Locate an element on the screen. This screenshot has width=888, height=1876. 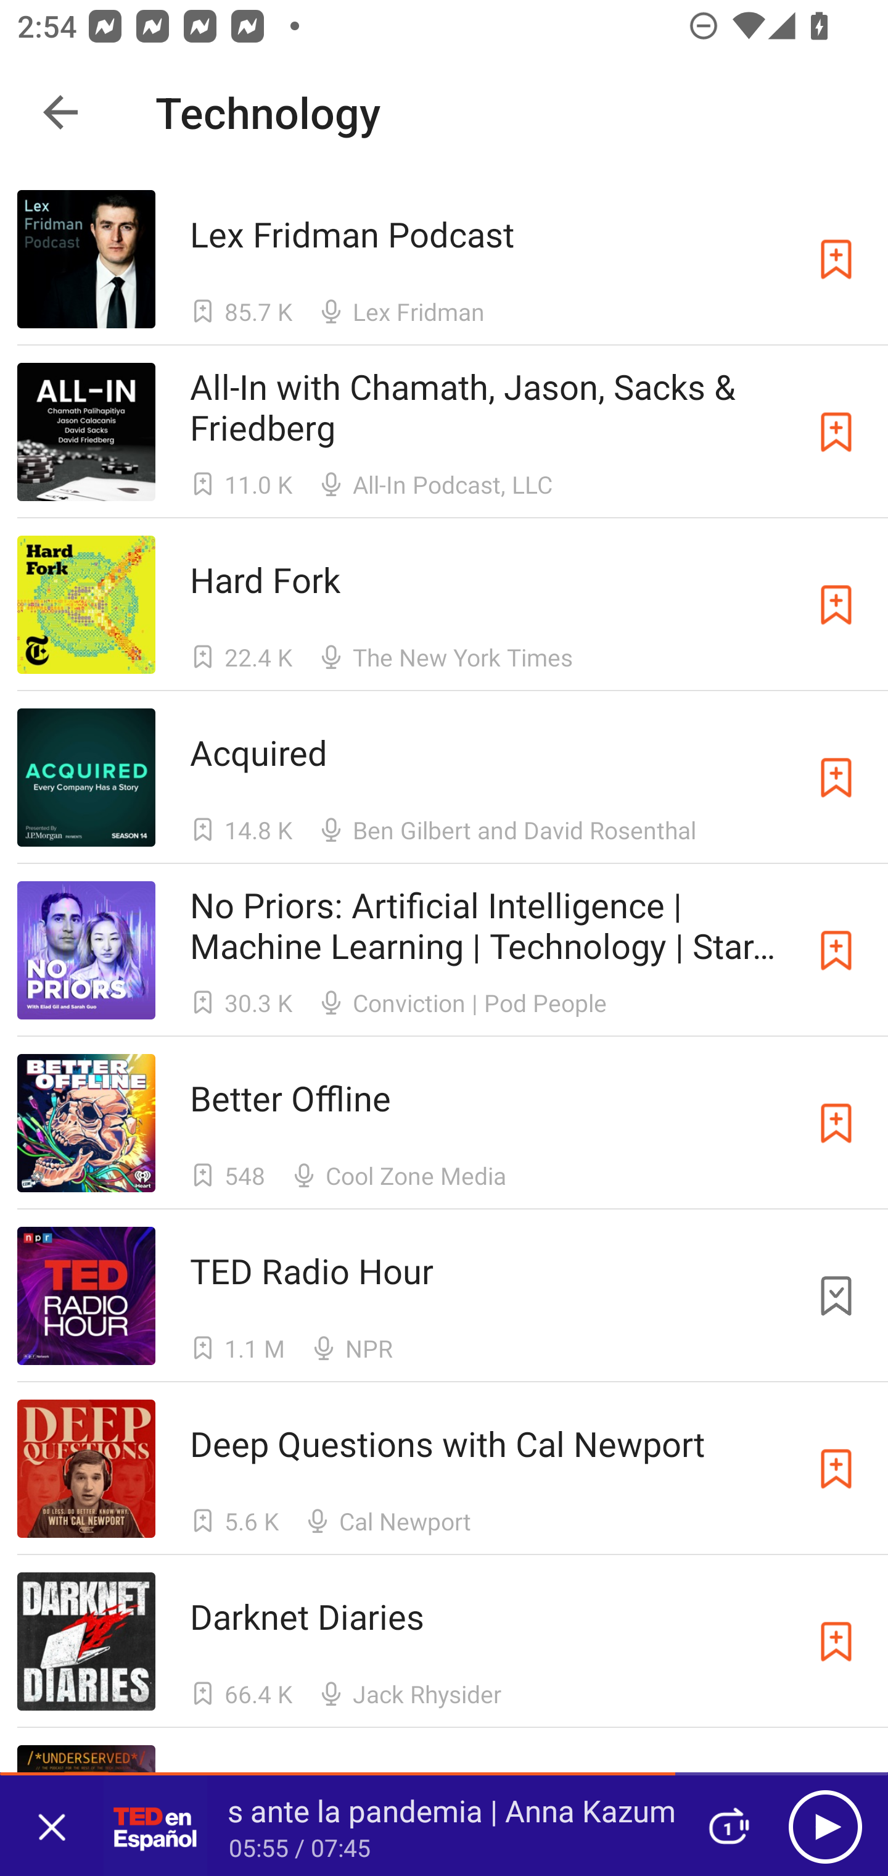
Subscribe is located at coordinates (836, 1469).